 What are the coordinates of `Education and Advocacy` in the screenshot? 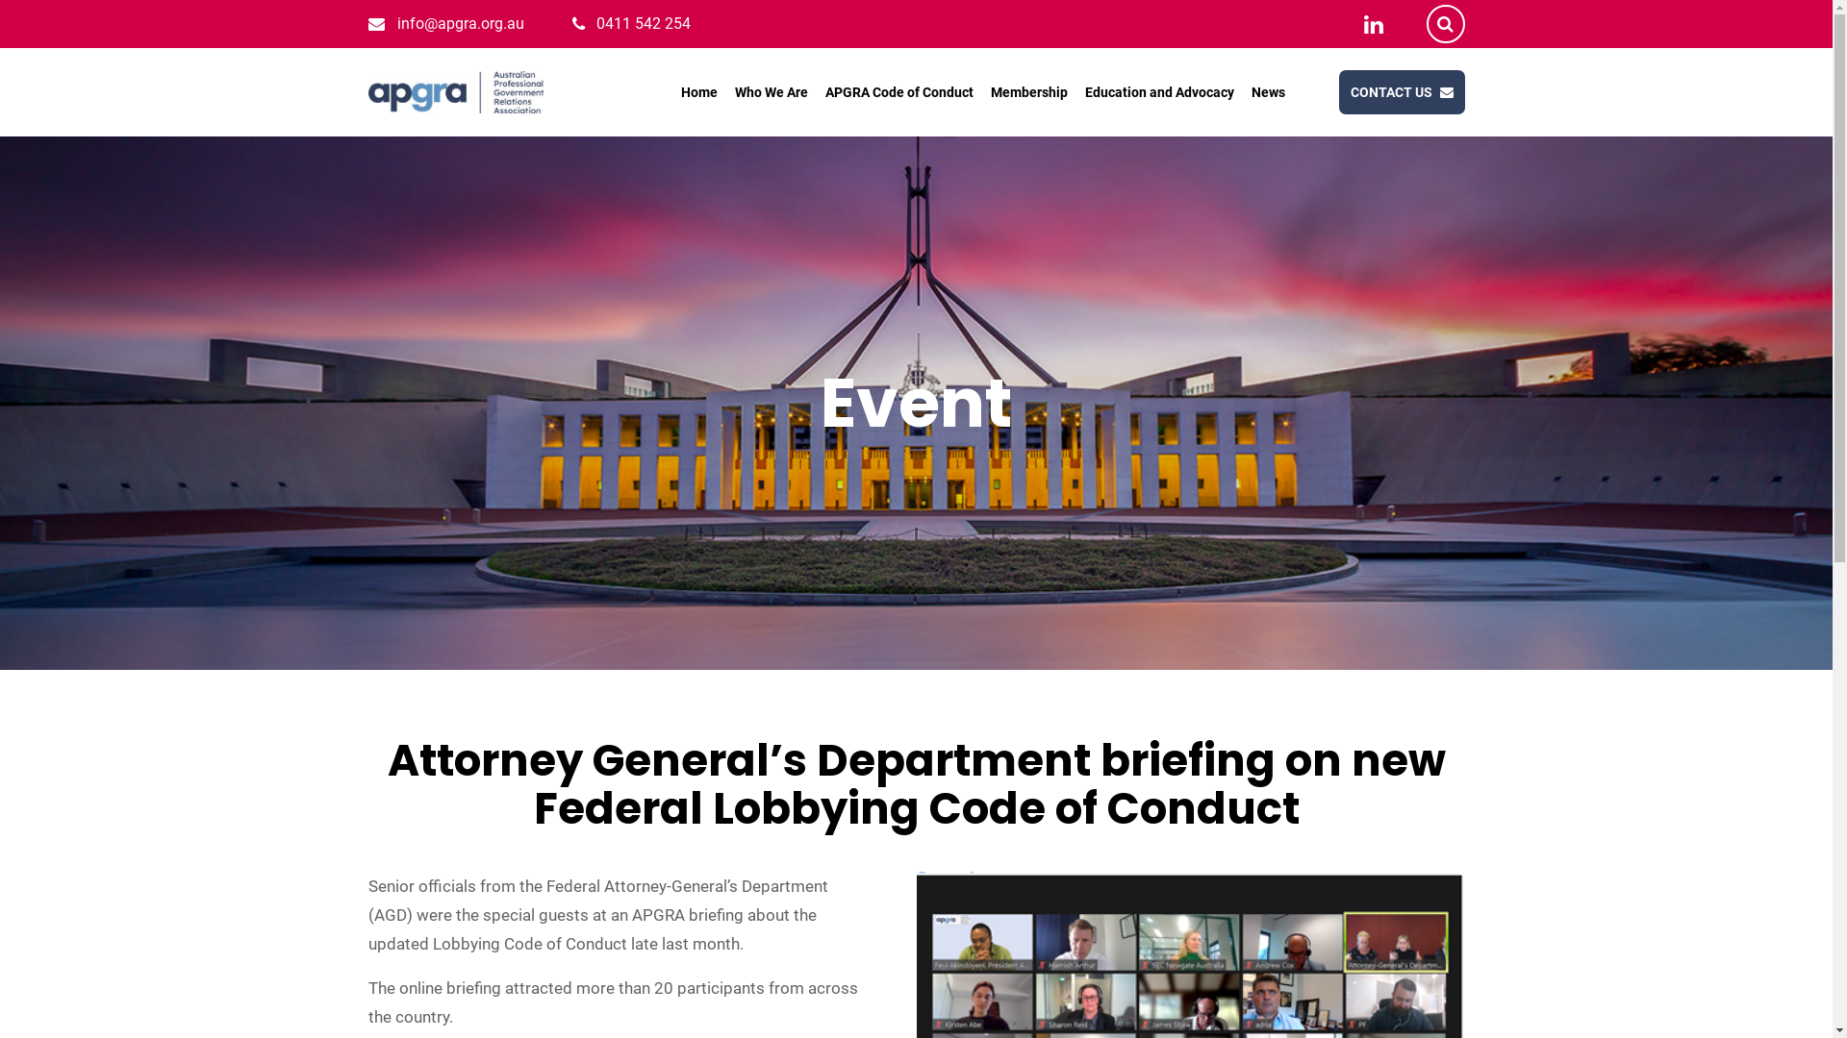 It's located at (1160, 92).